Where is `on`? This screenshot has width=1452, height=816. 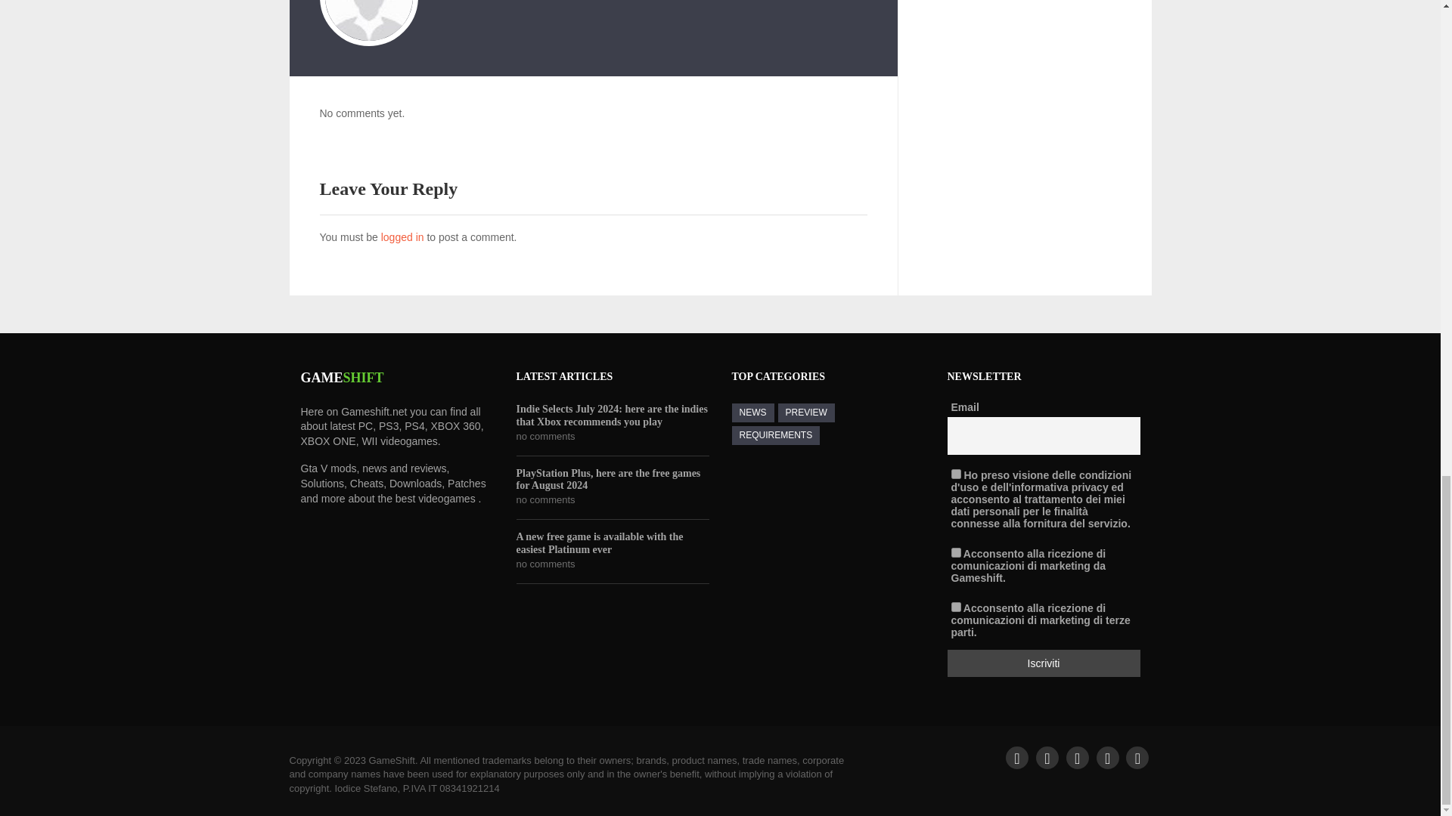 on is located at coordinates (956, 552).